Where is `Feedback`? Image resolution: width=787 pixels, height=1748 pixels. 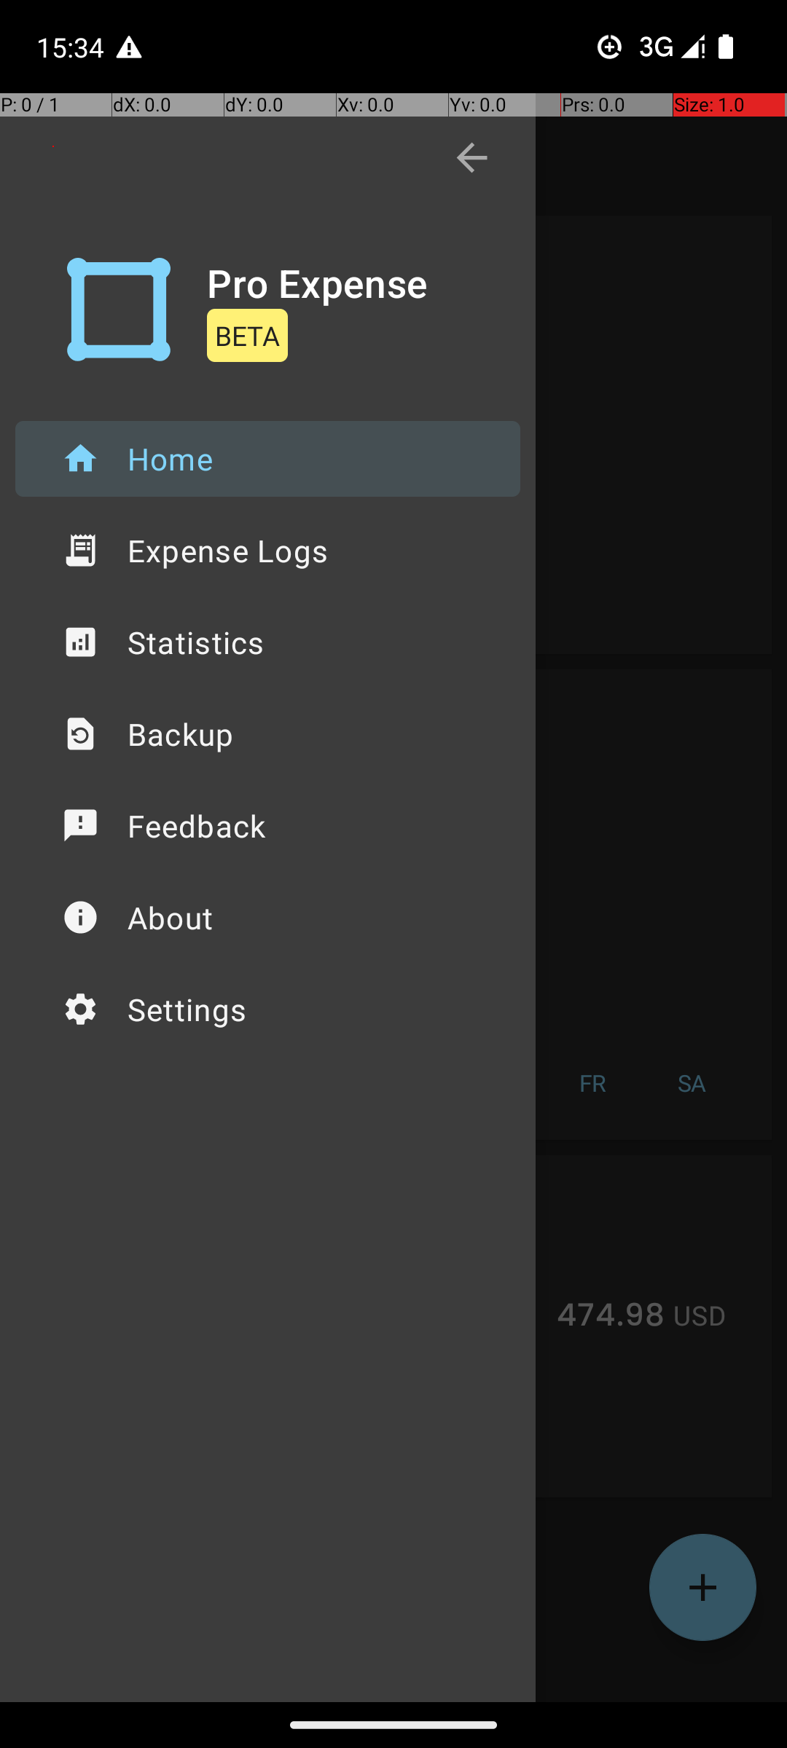 Feedback is located at coordinates (268, 826).